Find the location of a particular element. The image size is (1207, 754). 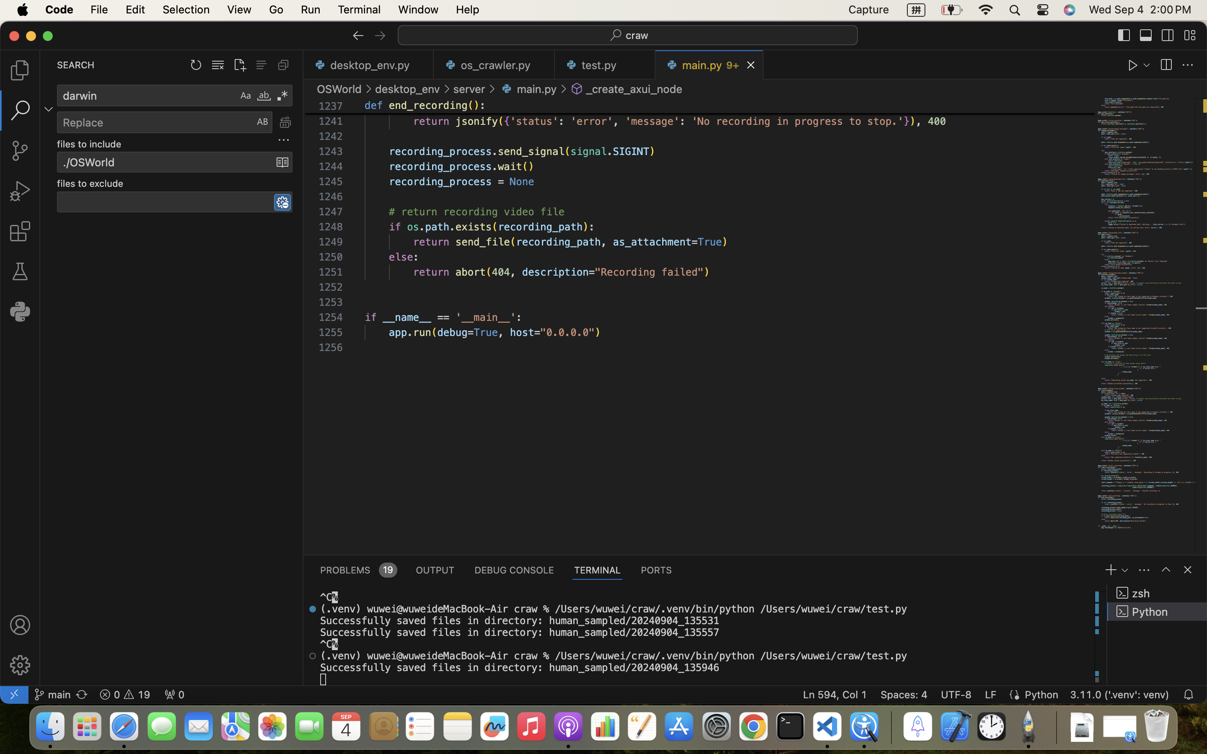

main.py  is located at coordinates (528, 89).